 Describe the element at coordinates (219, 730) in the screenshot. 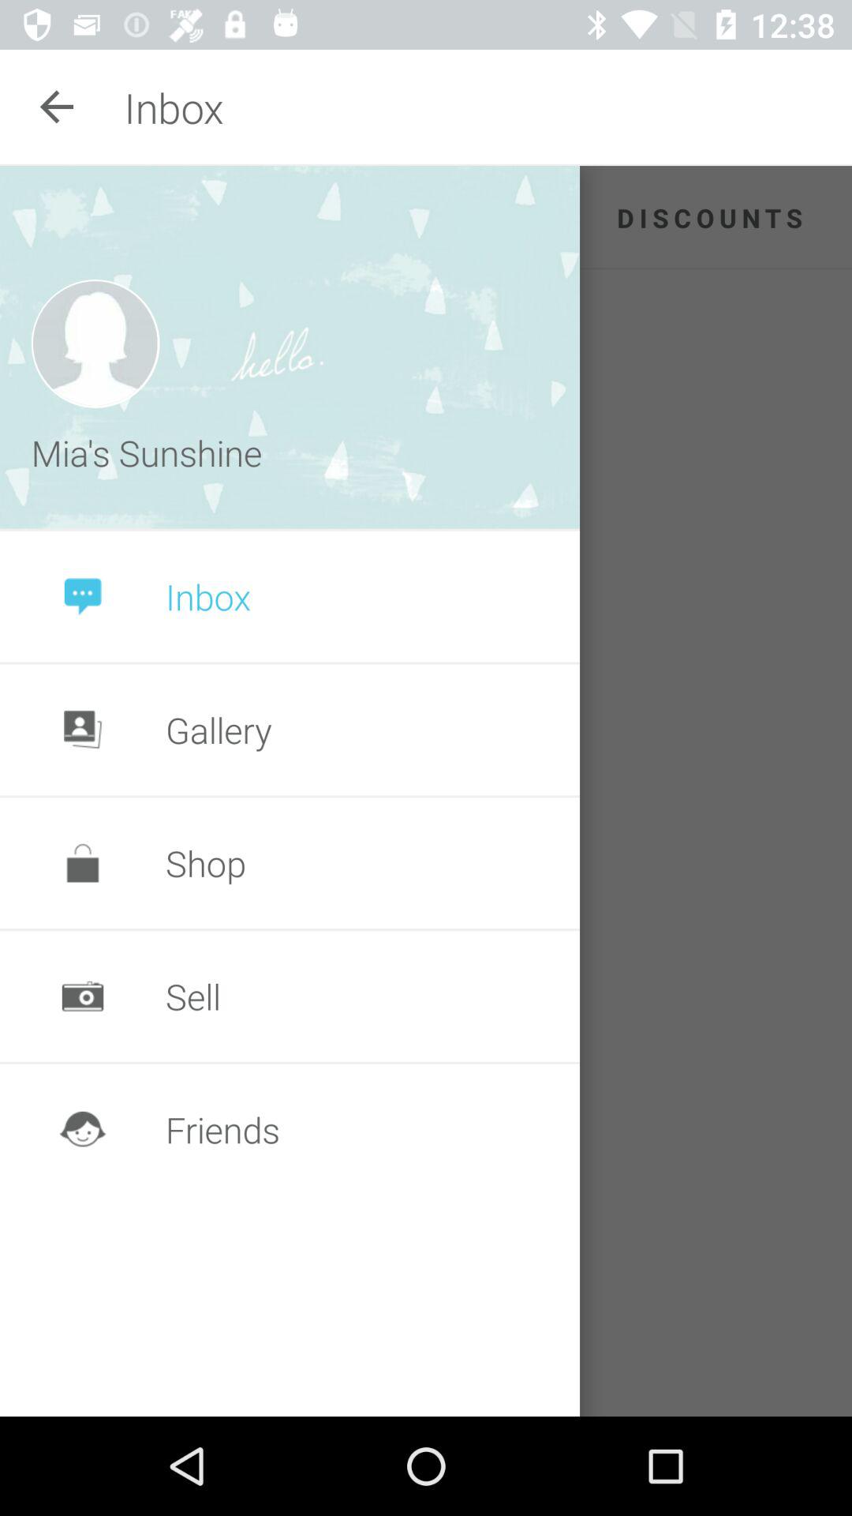

I see `swipe to gallery icon` at that location.